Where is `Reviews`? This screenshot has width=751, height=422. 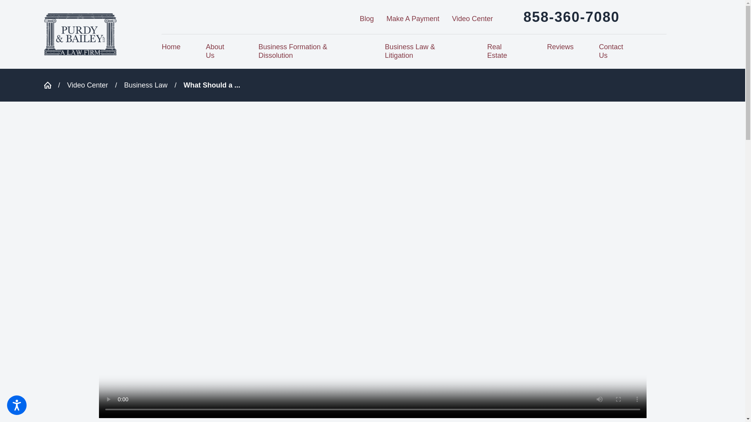 Reviews is located at coordinates (560, 47).